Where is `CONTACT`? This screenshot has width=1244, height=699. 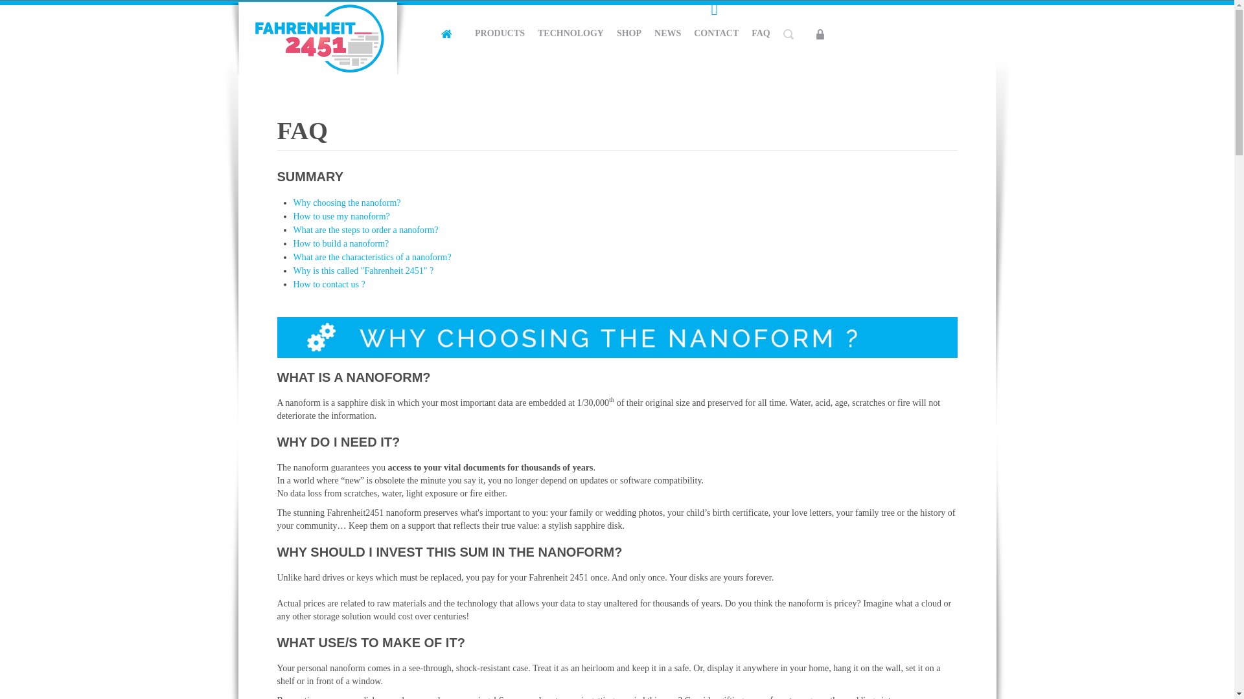 CONTACT is located at coordinates (717, 34).